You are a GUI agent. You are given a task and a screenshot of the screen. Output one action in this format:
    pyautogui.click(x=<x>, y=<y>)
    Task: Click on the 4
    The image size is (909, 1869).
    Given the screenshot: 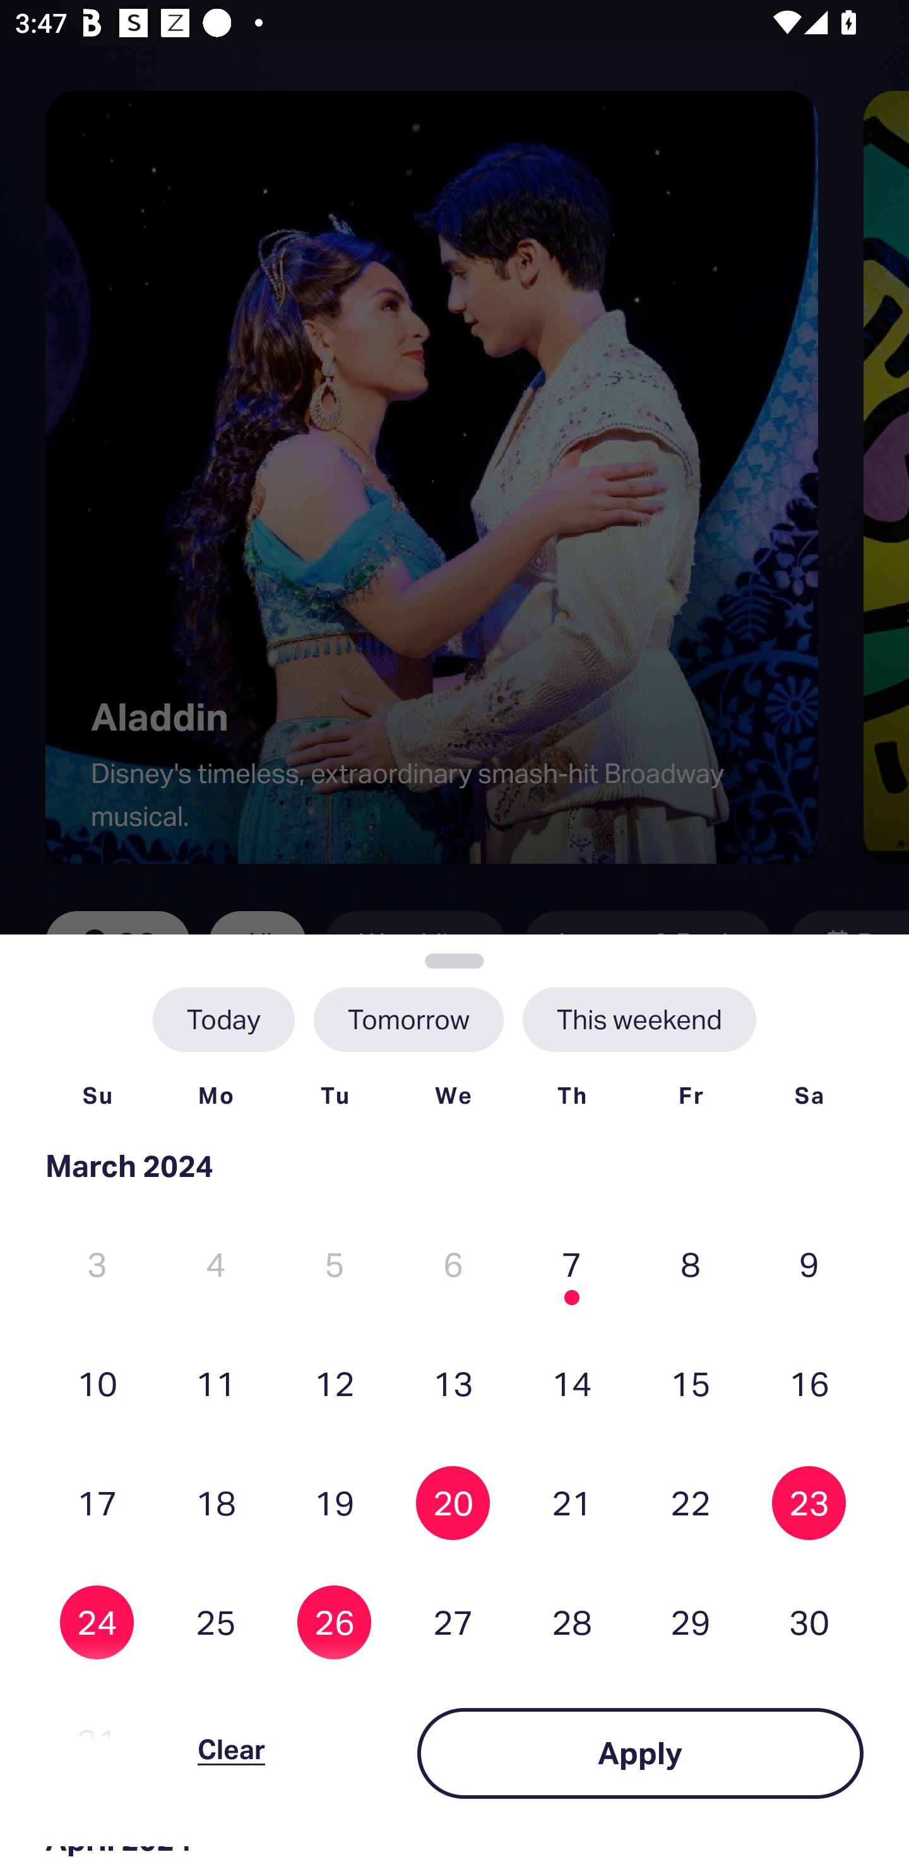 What is the action you would take?
    pyautogui.click(x=216, y=1264)
    